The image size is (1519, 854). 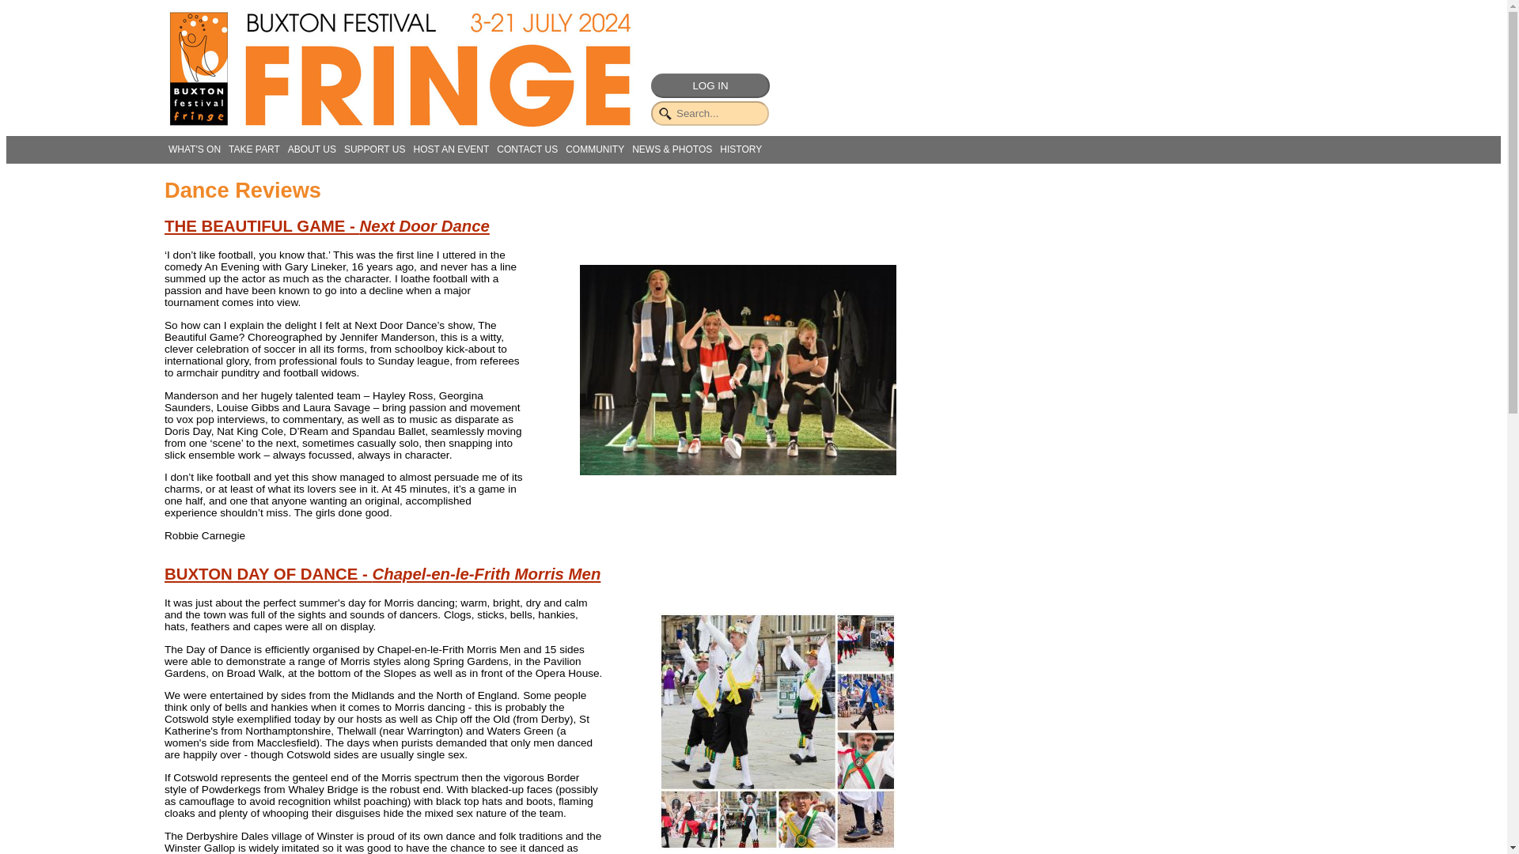 What do you see at coordinates (741, 149) in the screenshot?
I see `HISTORY` at bounding box center [741, 149].